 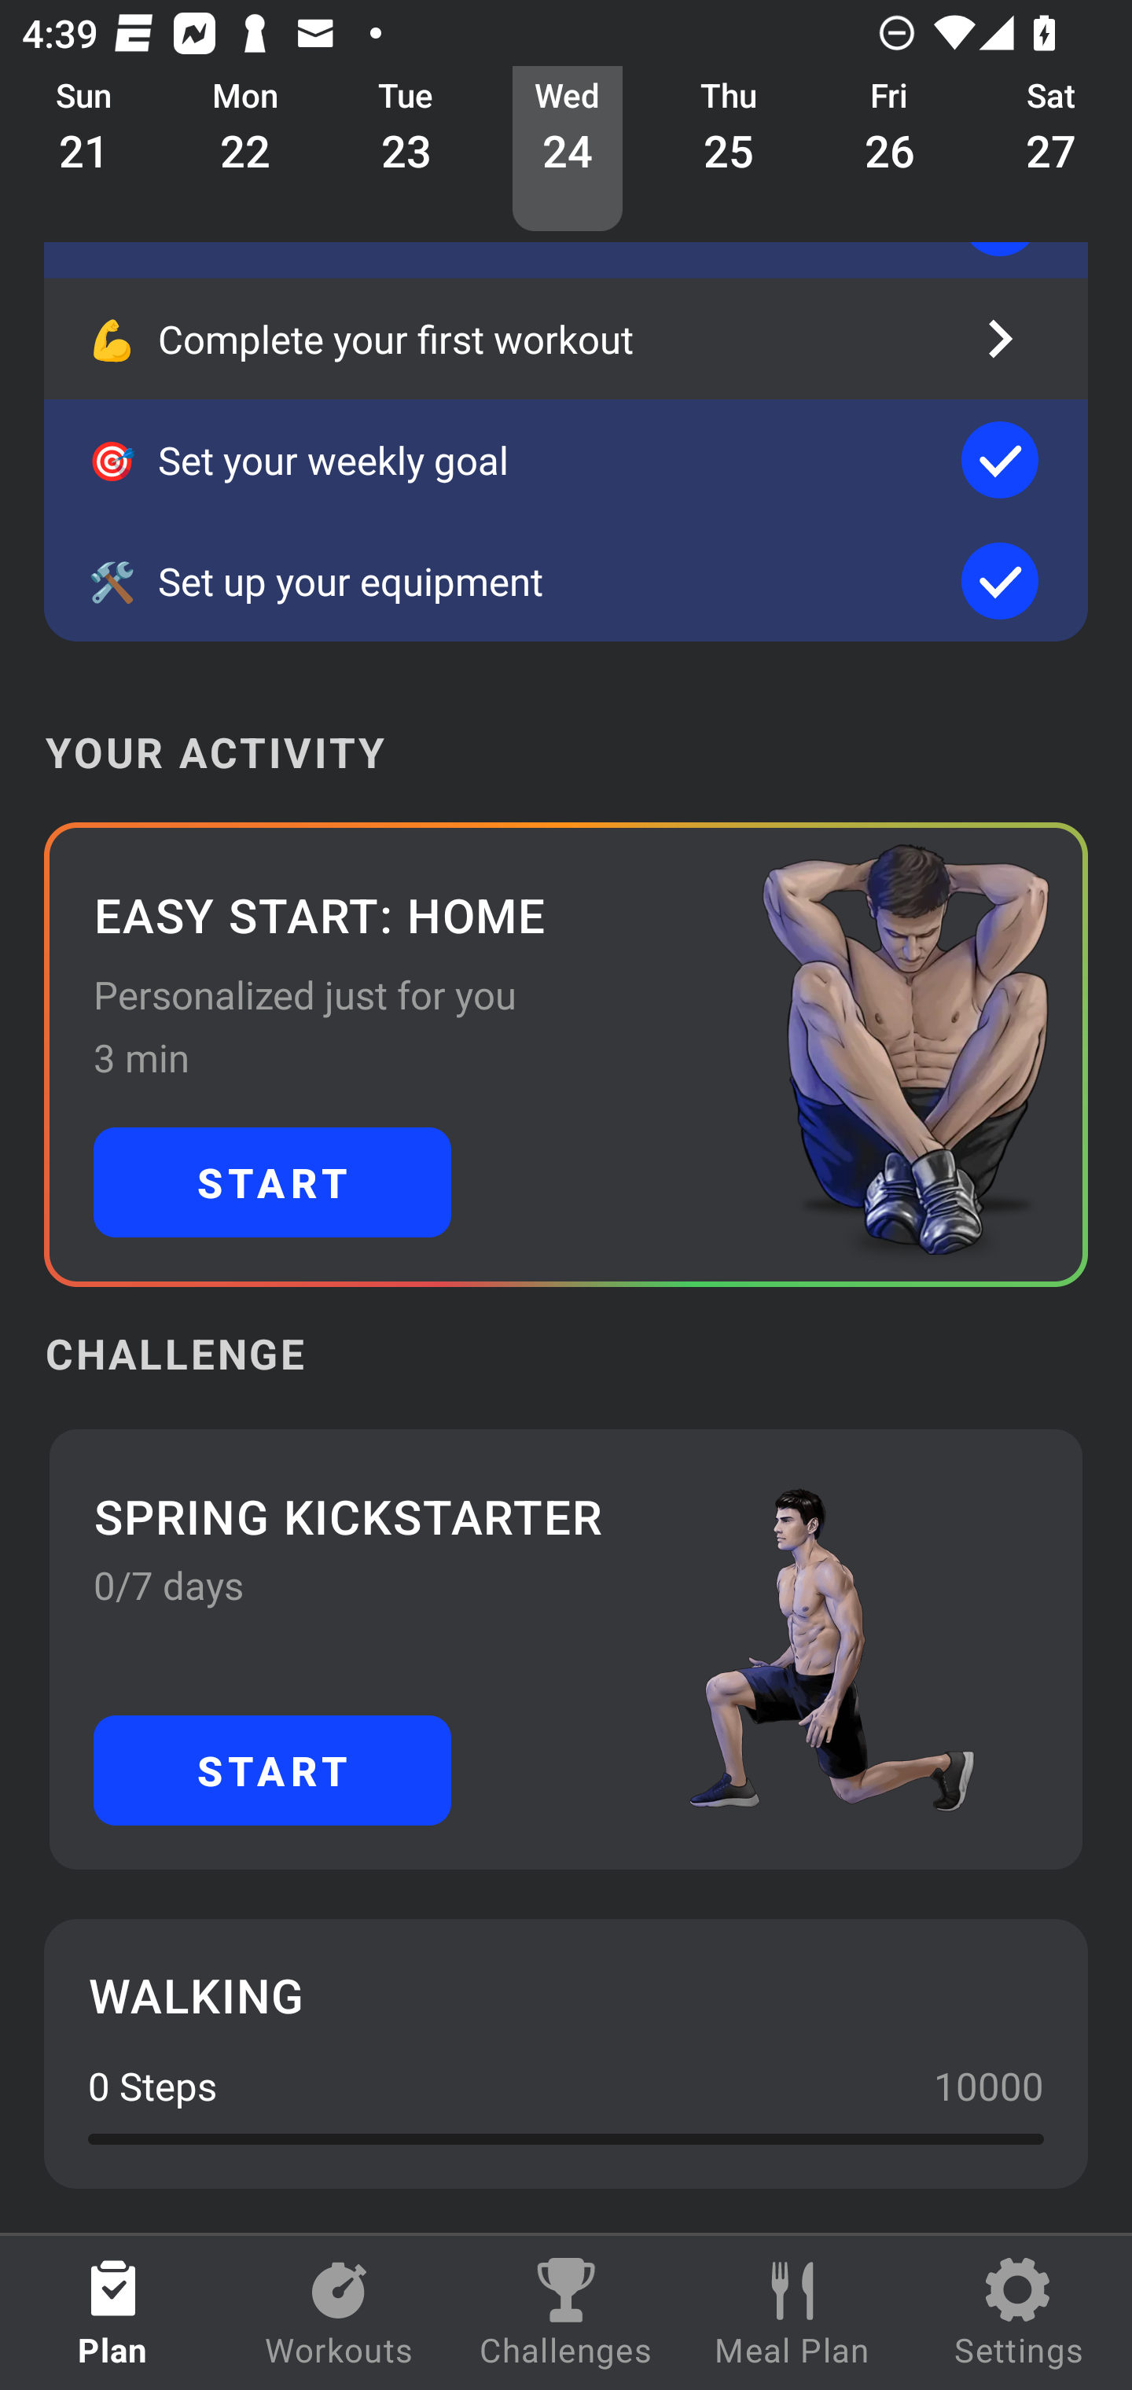 What do you see at coordinates (566, 2313) in the screenshot?
I see ` Challenges ` at bounding box center [566, 2313].